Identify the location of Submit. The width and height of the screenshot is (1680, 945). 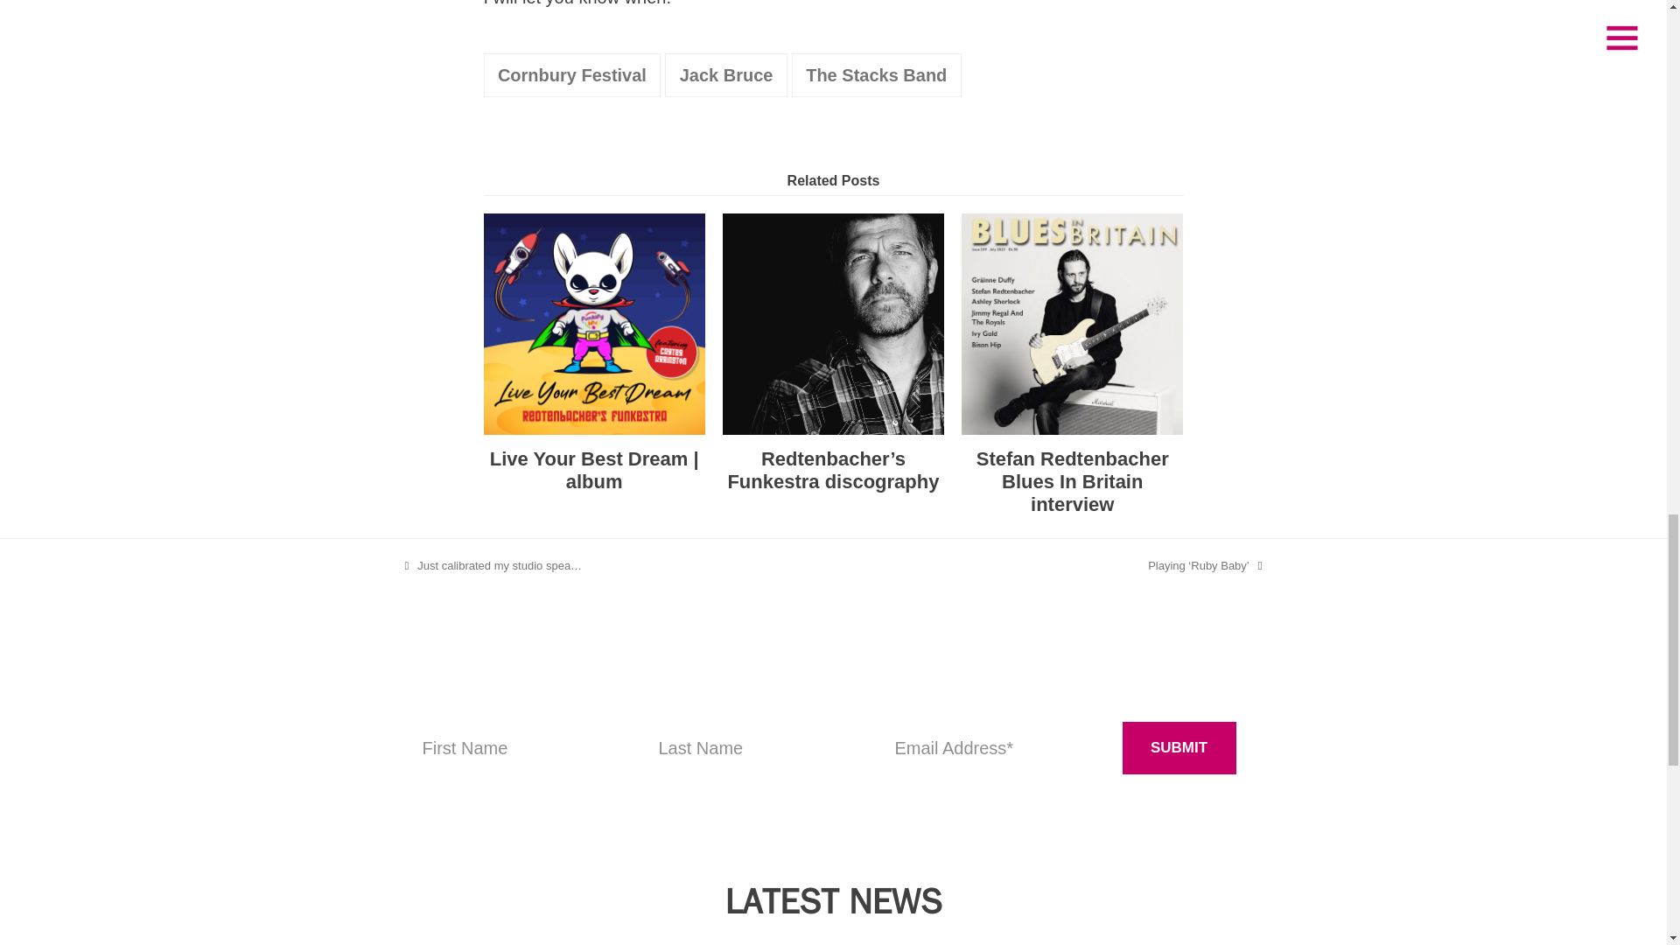
(1178, 747).